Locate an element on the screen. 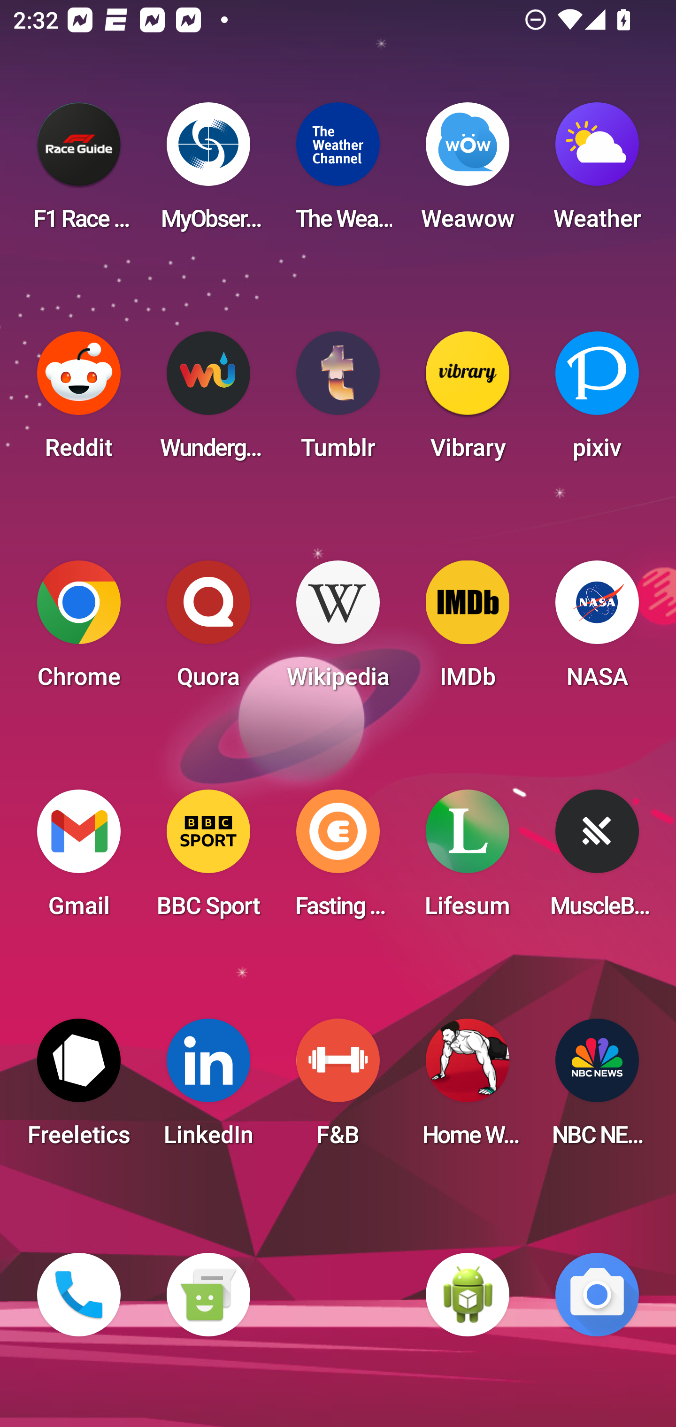 Image resolution: width=676 pixels, height=1427 pixels. Gmail is located at coordinates (79, 859).